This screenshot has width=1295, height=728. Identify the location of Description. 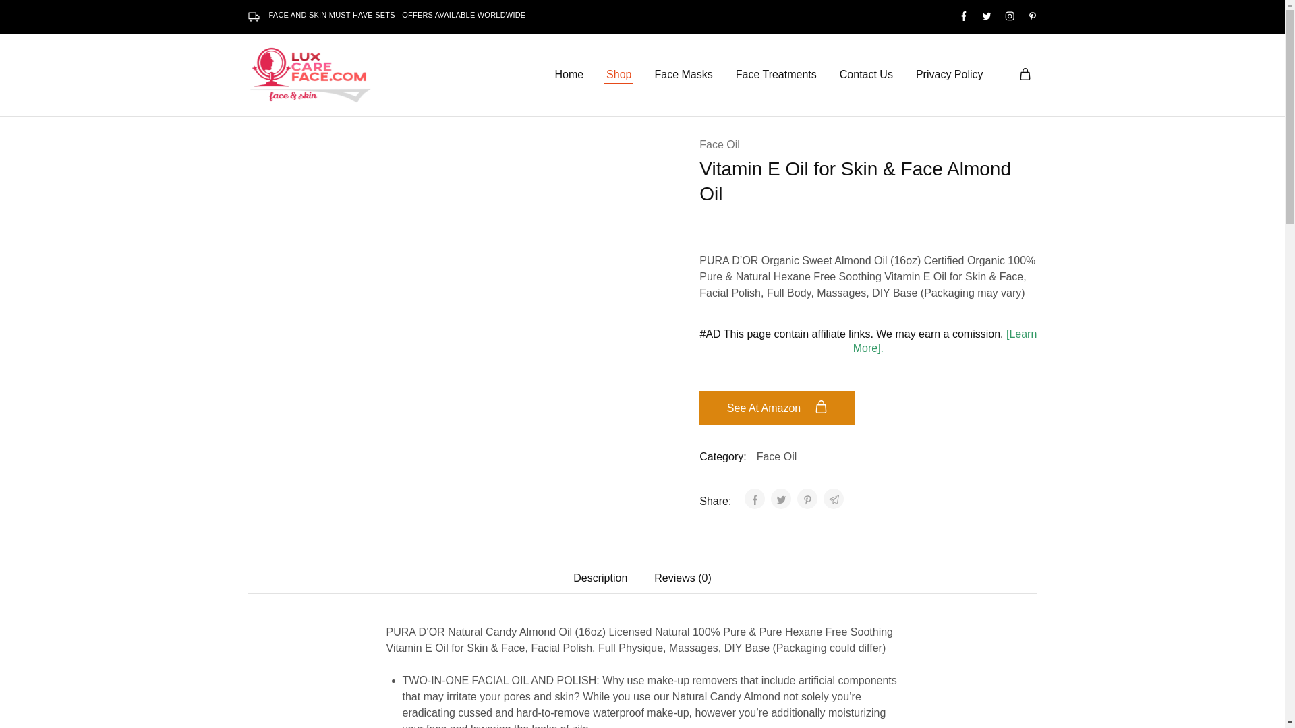
(600, 578).